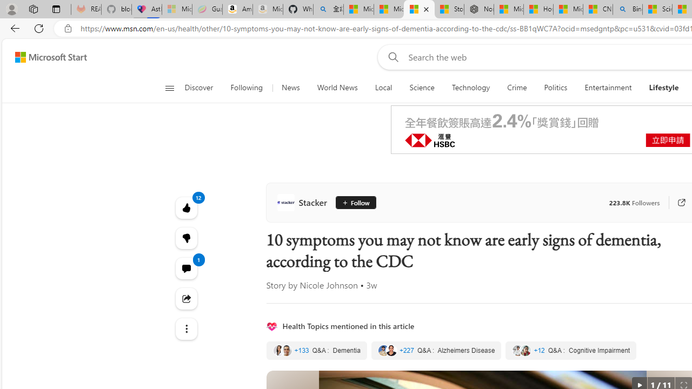 The image size is (692, 389). Describe the element at coordinates (664, 88) in the screenshot. I see `Lifestyle` at that location.